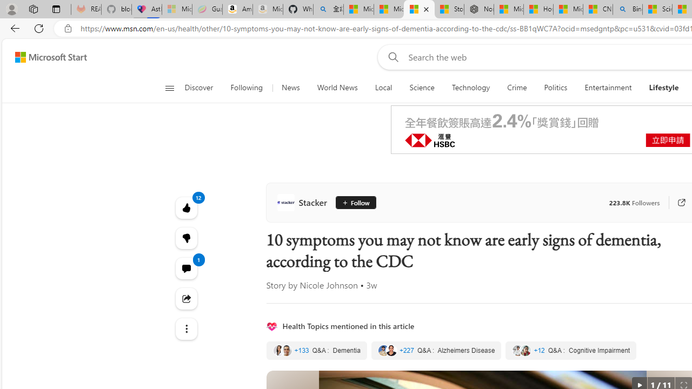 The image size is (692, 389). Describe the element at coordinates (664, 88) in the screenshot. I see `Lifestyle` at that location.